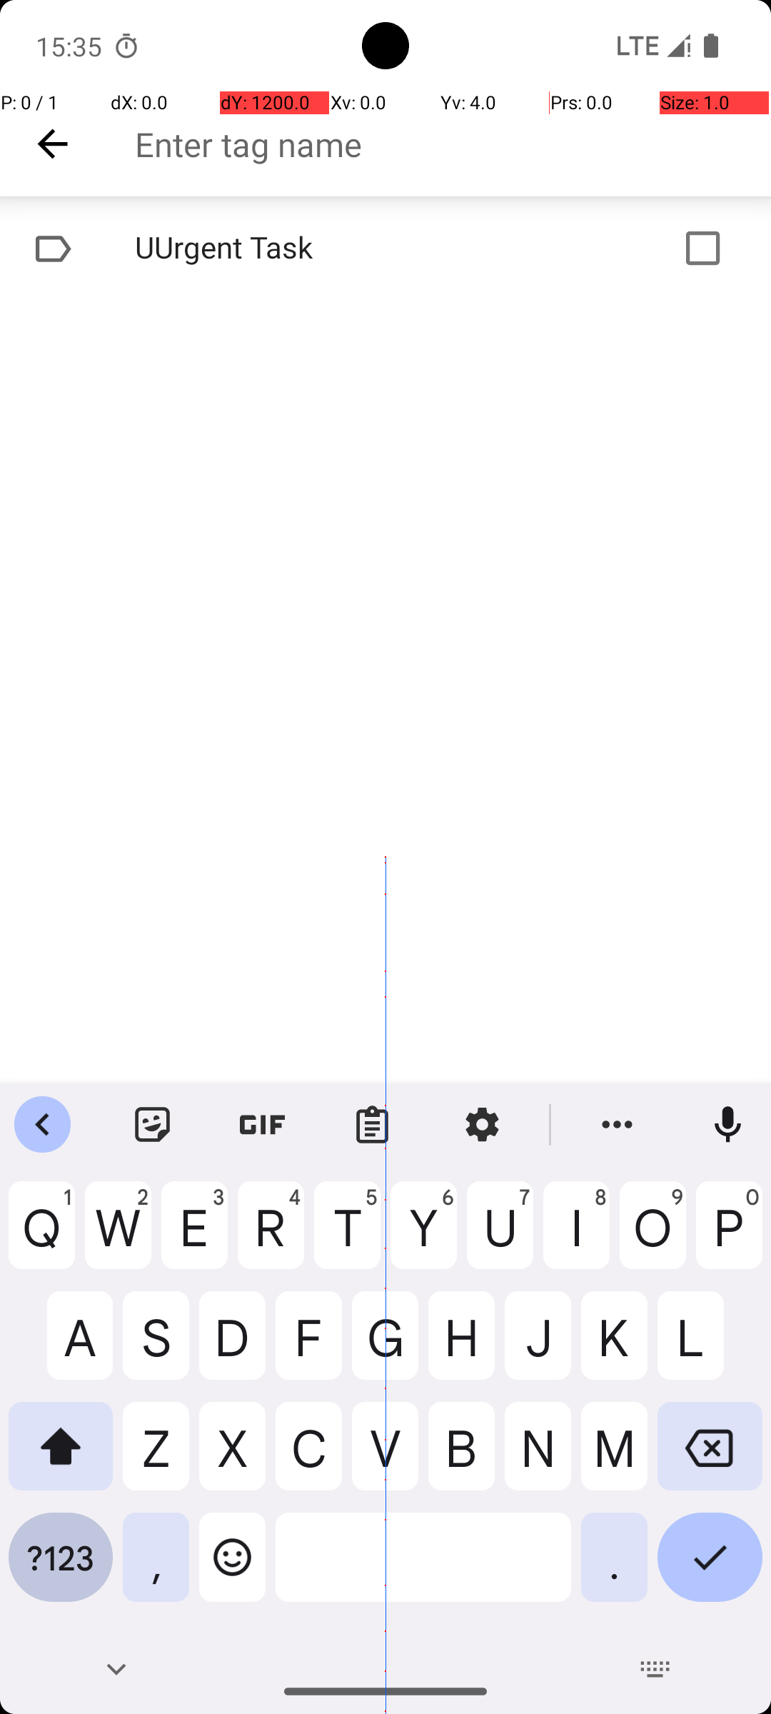  What do you see at coordinates (453, 144) in the screenshot?
I see `Enter tag name` at bounding box center [453, 144].